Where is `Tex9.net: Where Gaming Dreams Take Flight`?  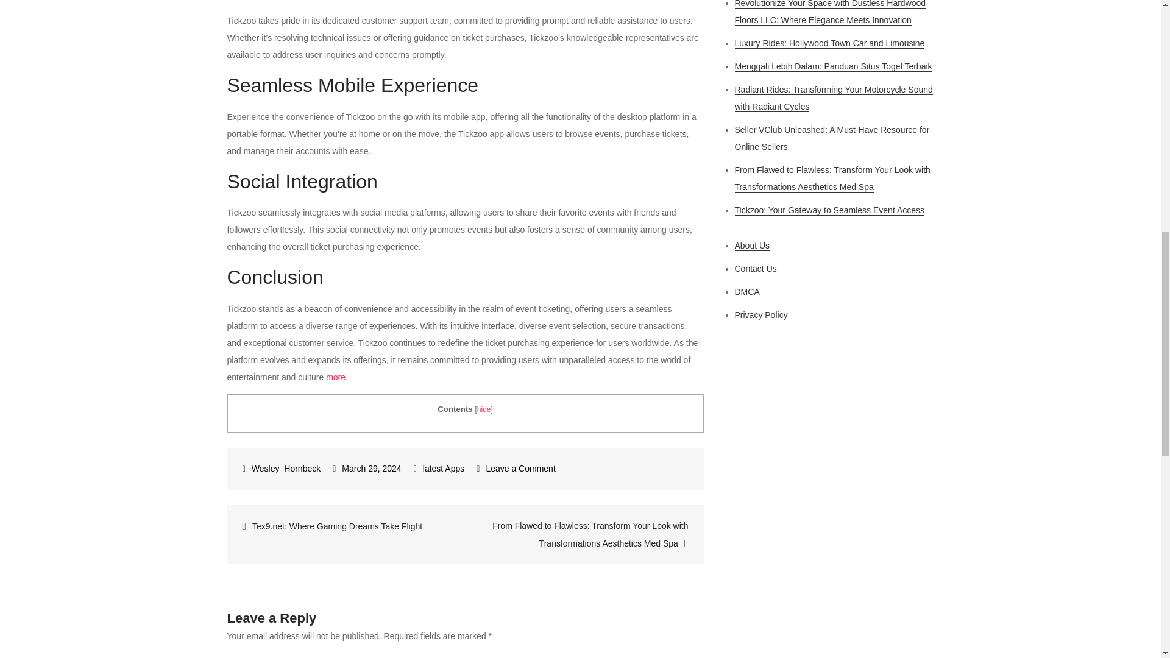 Tex9.net: Where Gaming Dreams Take Flight is located at coordinates (346, 526).